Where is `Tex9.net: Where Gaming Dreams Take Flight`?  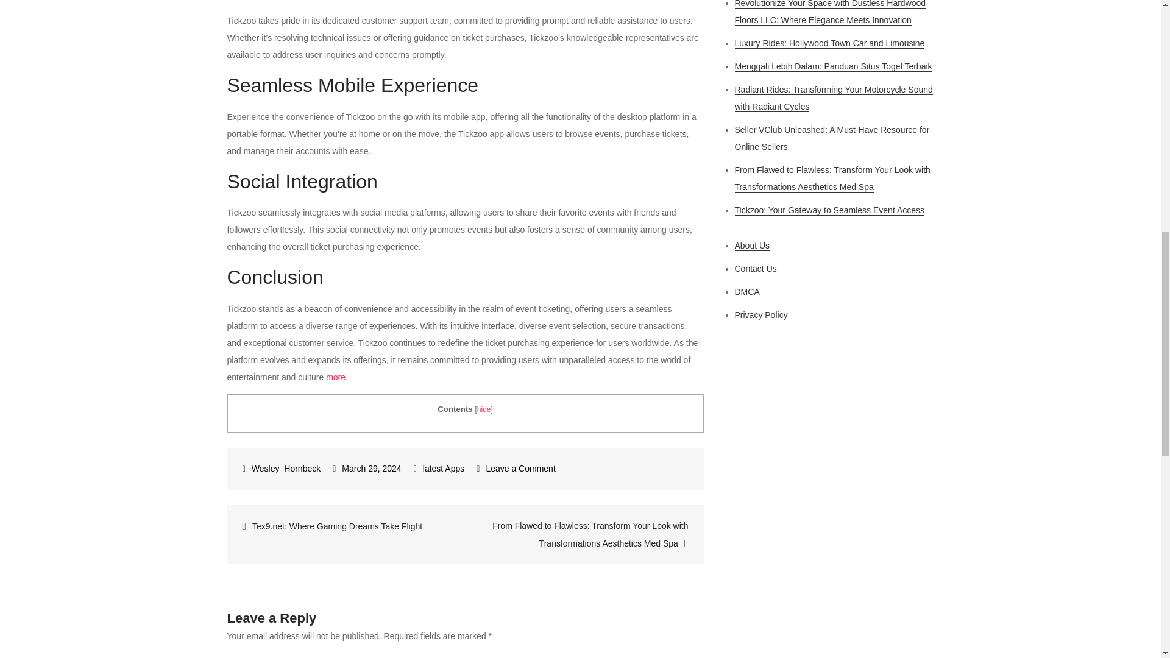 Tex9.net: Where Gaming Dreams Take Flight is located at coordinates (346, 526).